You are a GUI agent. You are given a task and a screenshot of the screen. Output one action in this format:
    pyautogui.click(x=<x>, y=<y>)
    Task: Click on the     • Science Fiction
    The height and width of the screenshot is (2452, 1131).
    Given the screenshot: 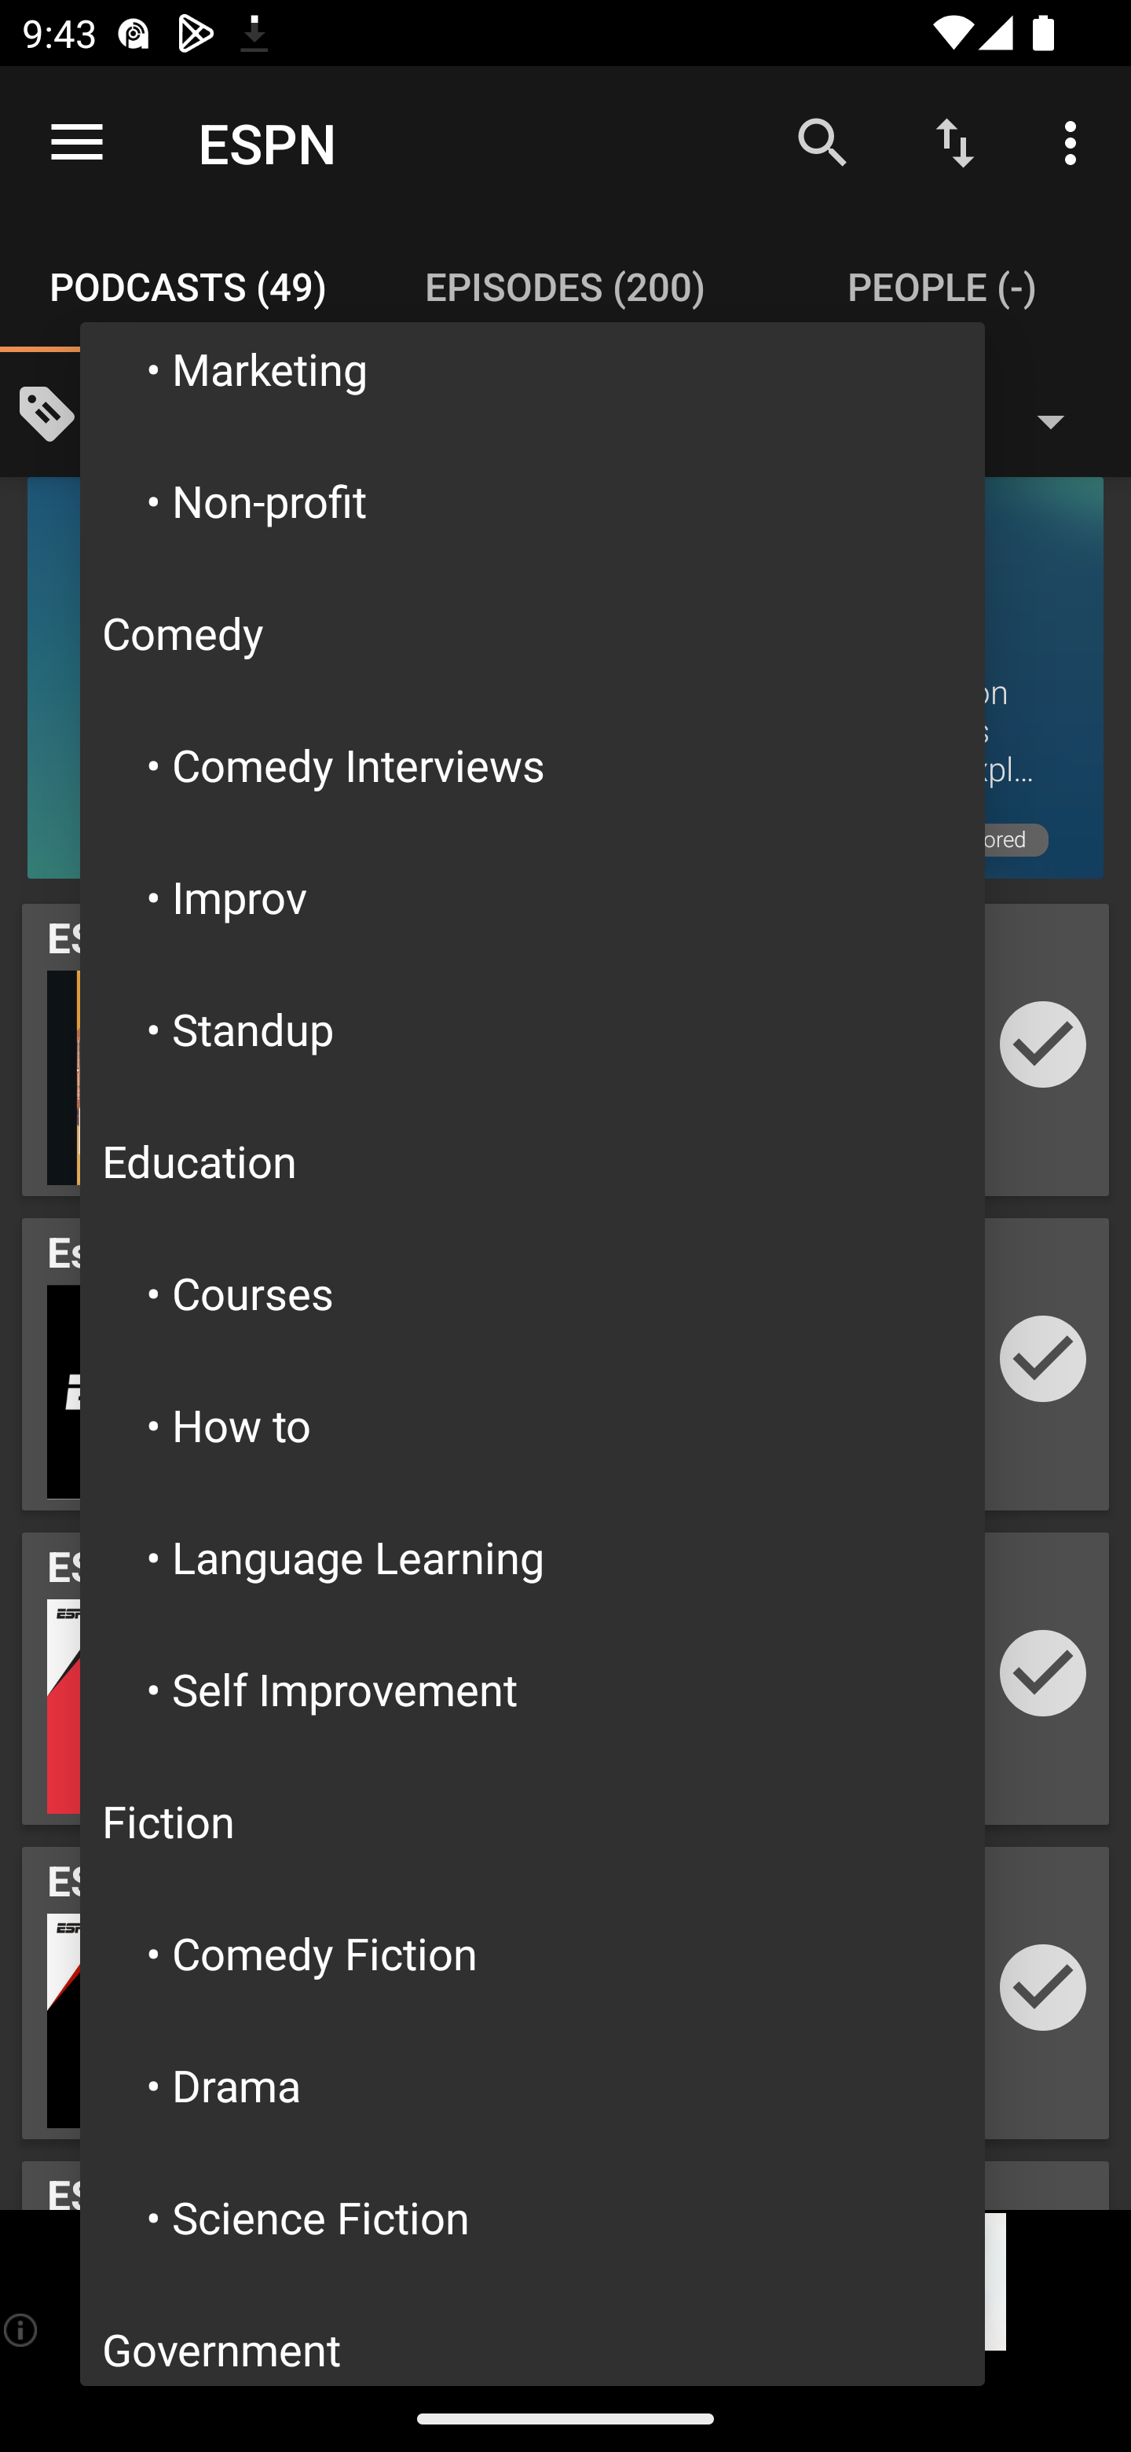 What is the action you would take?
    pyautogui.click(x=533, y=2216)
    